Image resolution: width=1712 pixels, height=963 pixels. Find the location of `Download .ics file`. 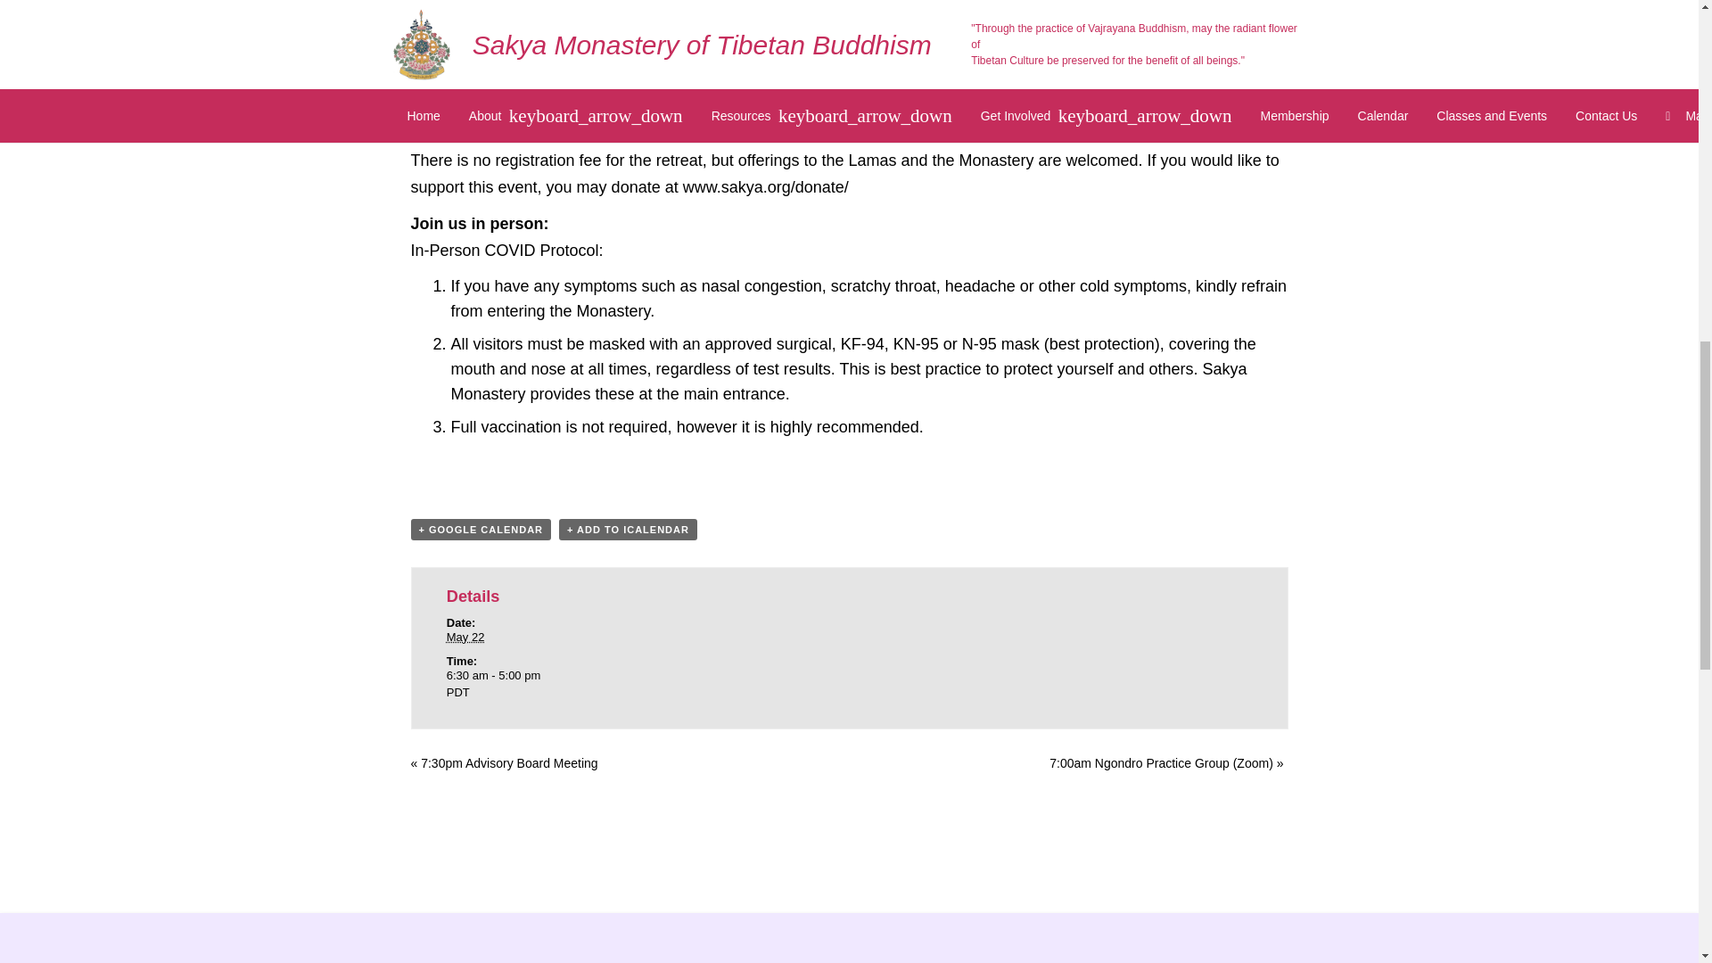

Download .ics file is located at coordinates (628, 530).